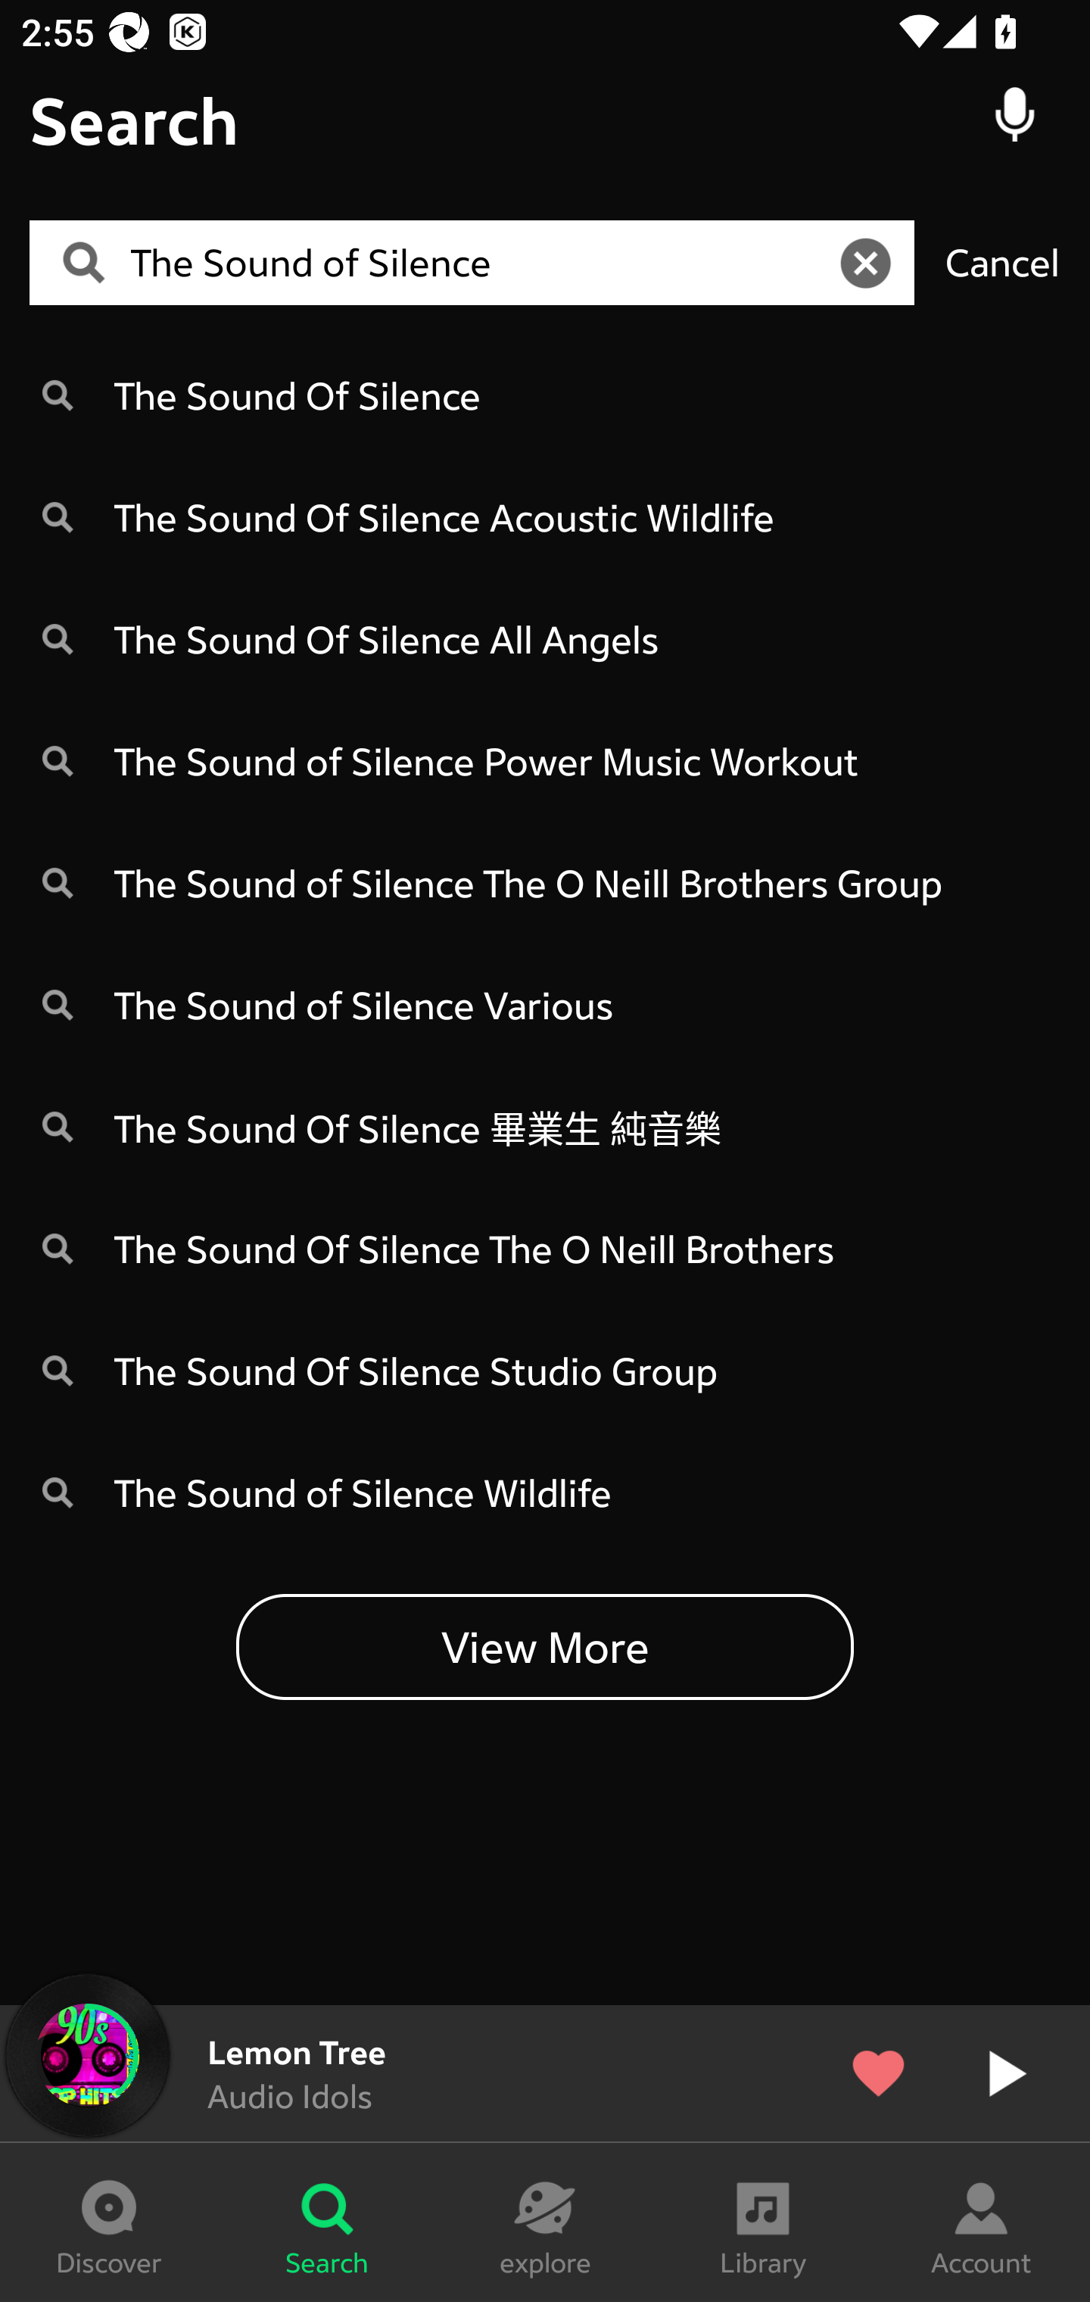 This screenshot has height=2302, width=1090. I want to click on The Sound of Silence, so click(481, 264).